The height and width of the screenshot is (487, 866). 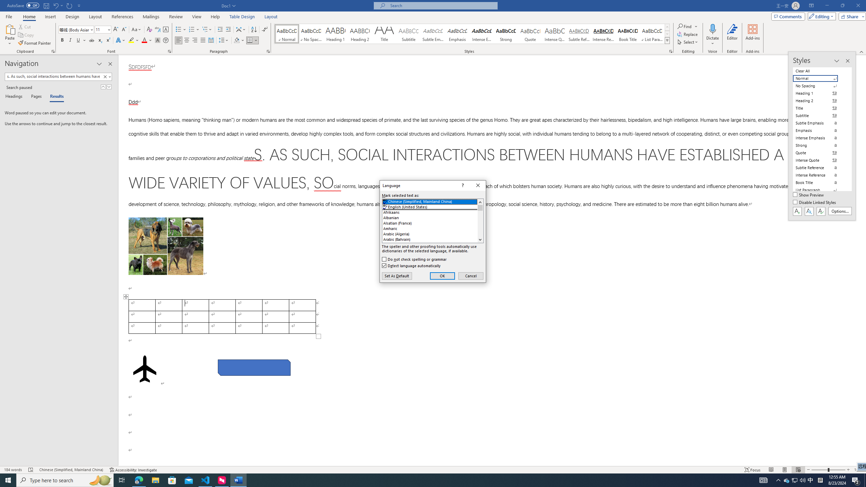 What do you see at coordinates (14, 470) in the screenshot?
I see `Word Count 184 words` at bounding box center [14, 470].